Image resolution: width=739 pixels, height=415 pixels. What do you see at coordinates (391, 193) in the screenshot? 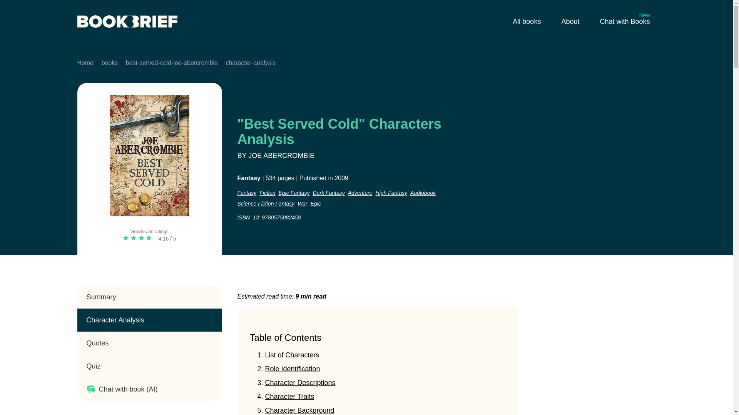
I see `High Fantasy` at bounding box center [391, 193].